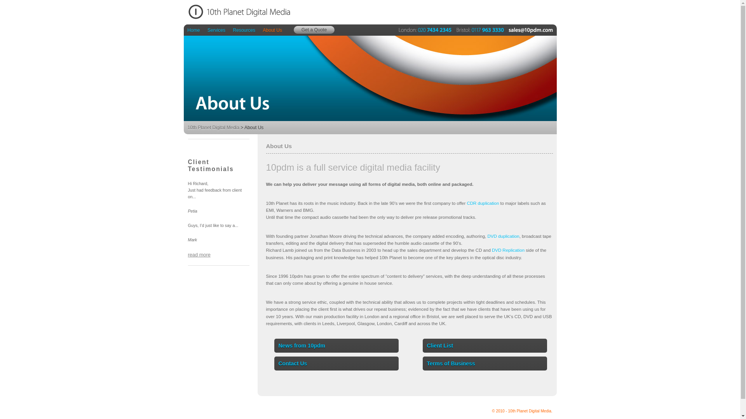 Image resolution: width=746 pixels, height=419 pixels. What do you see at coordinates (503, 236) in the screenshot?
I see `DVD duplication` at bounding box center [503, 236].